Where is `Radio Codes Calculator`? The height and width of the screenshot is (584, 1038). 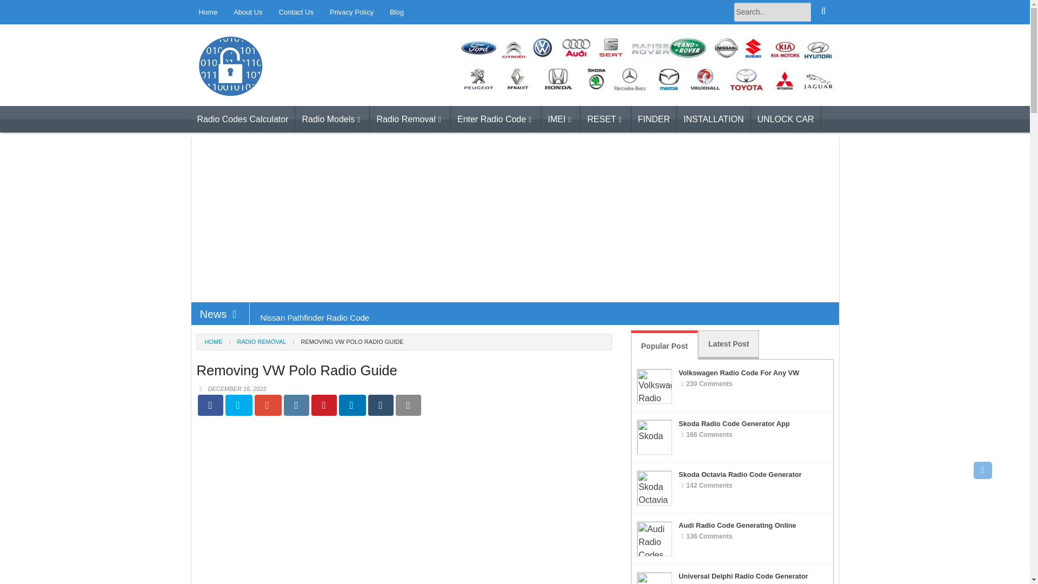 Radio Codes Calculator is located at coordinates (242, 119).